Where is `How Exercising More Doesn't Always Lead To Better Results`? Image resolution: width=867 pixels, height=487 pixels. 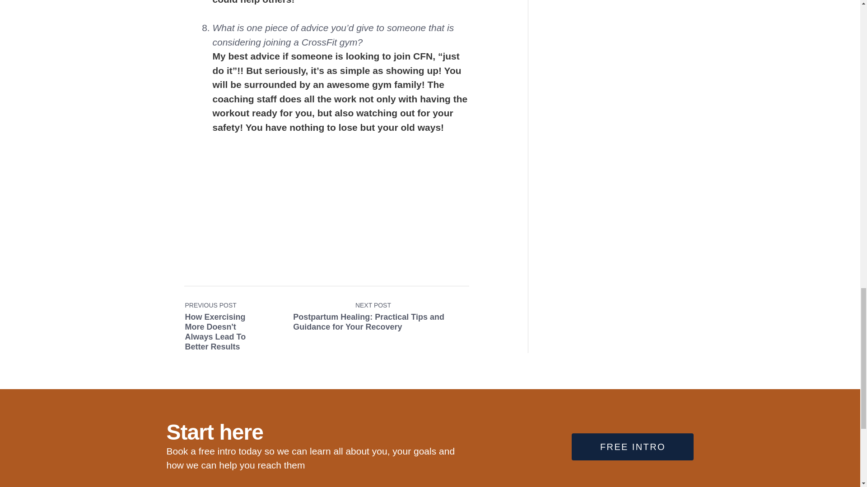
How Exercising More Doesn't Always Lead To Better Results is located at coordinates (231, 312).